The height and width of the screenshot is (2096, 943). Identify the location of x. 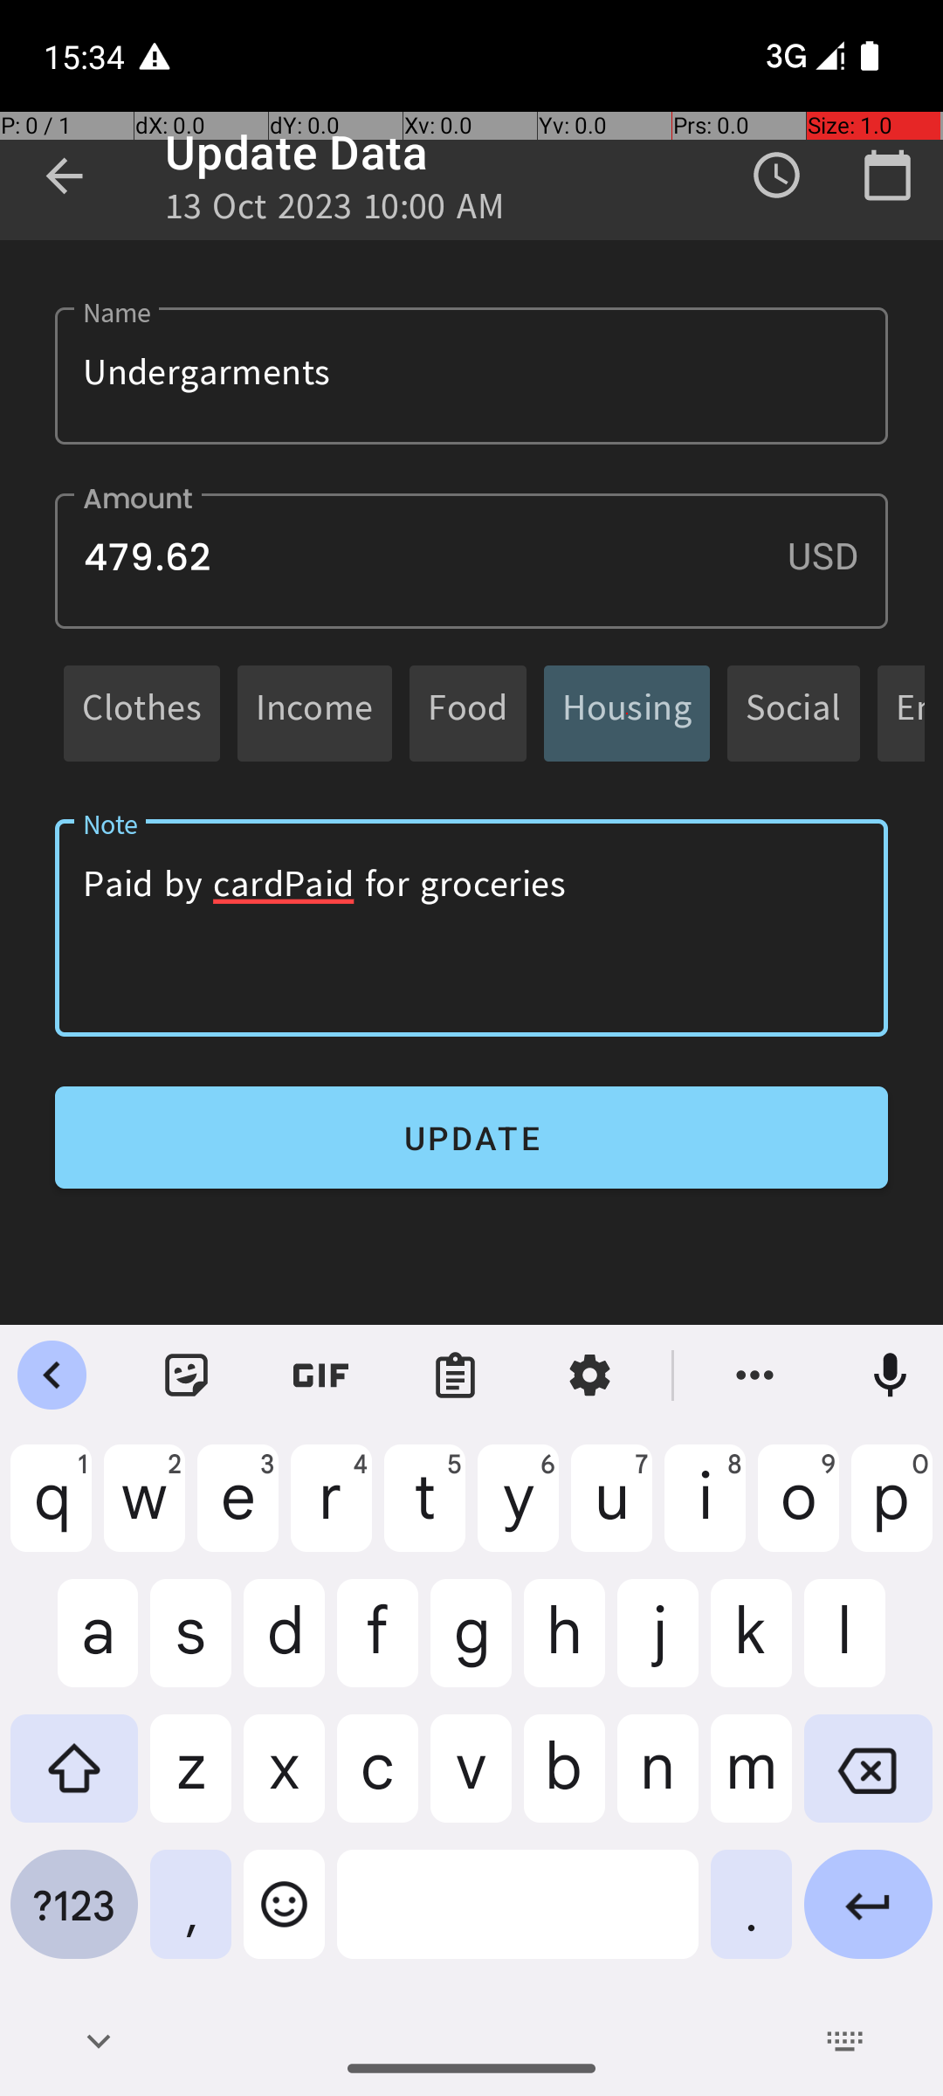
(285, 1782).